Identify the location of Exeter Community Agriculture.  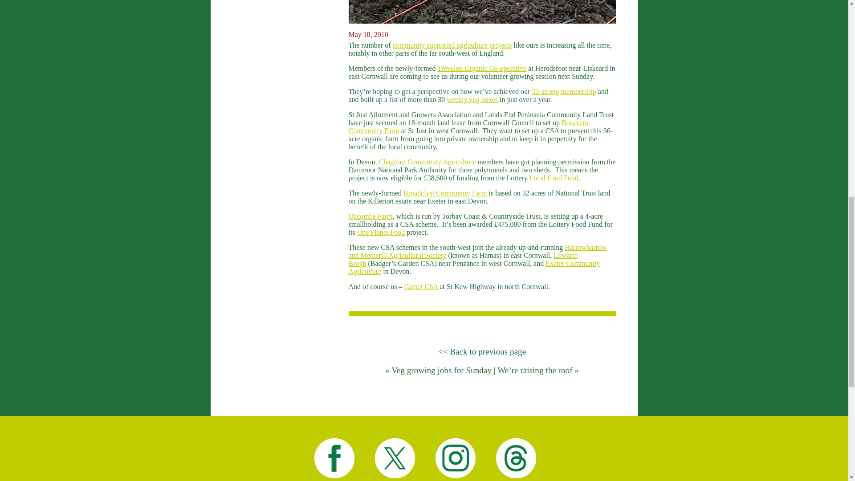
(474, 267).